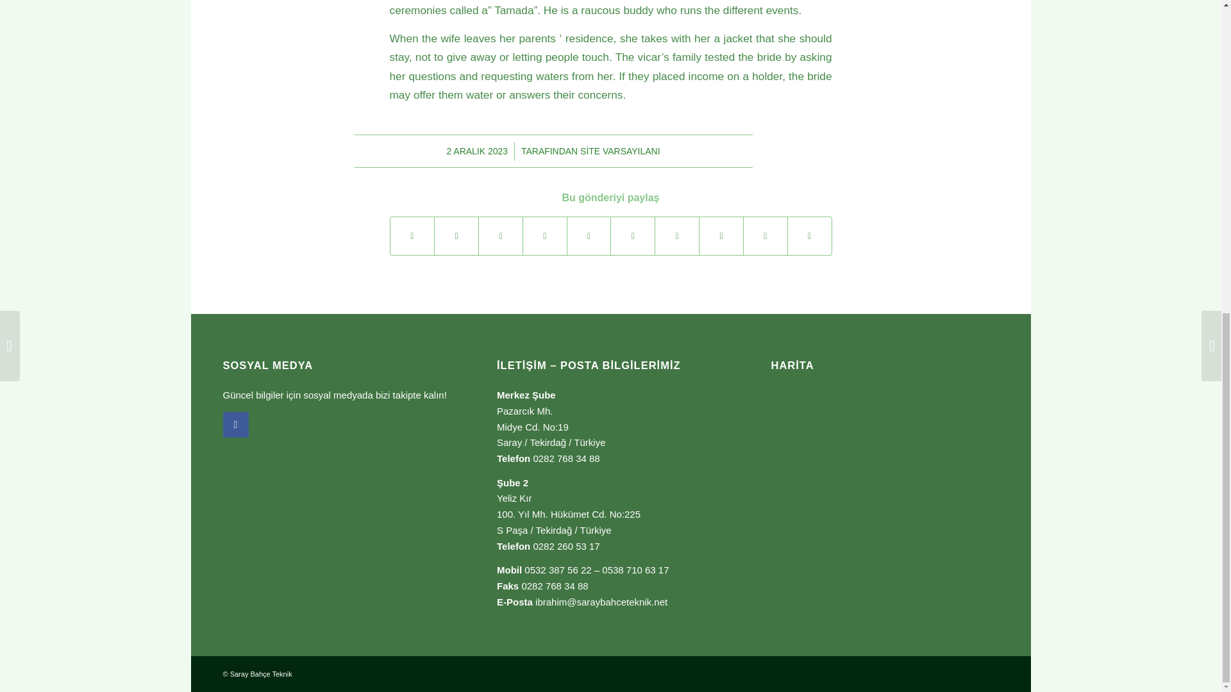  What do you see at coordinates (619, 151) in the screenshot?
I see `SITE VARSAYILANI` at bounding box center [619, 151].